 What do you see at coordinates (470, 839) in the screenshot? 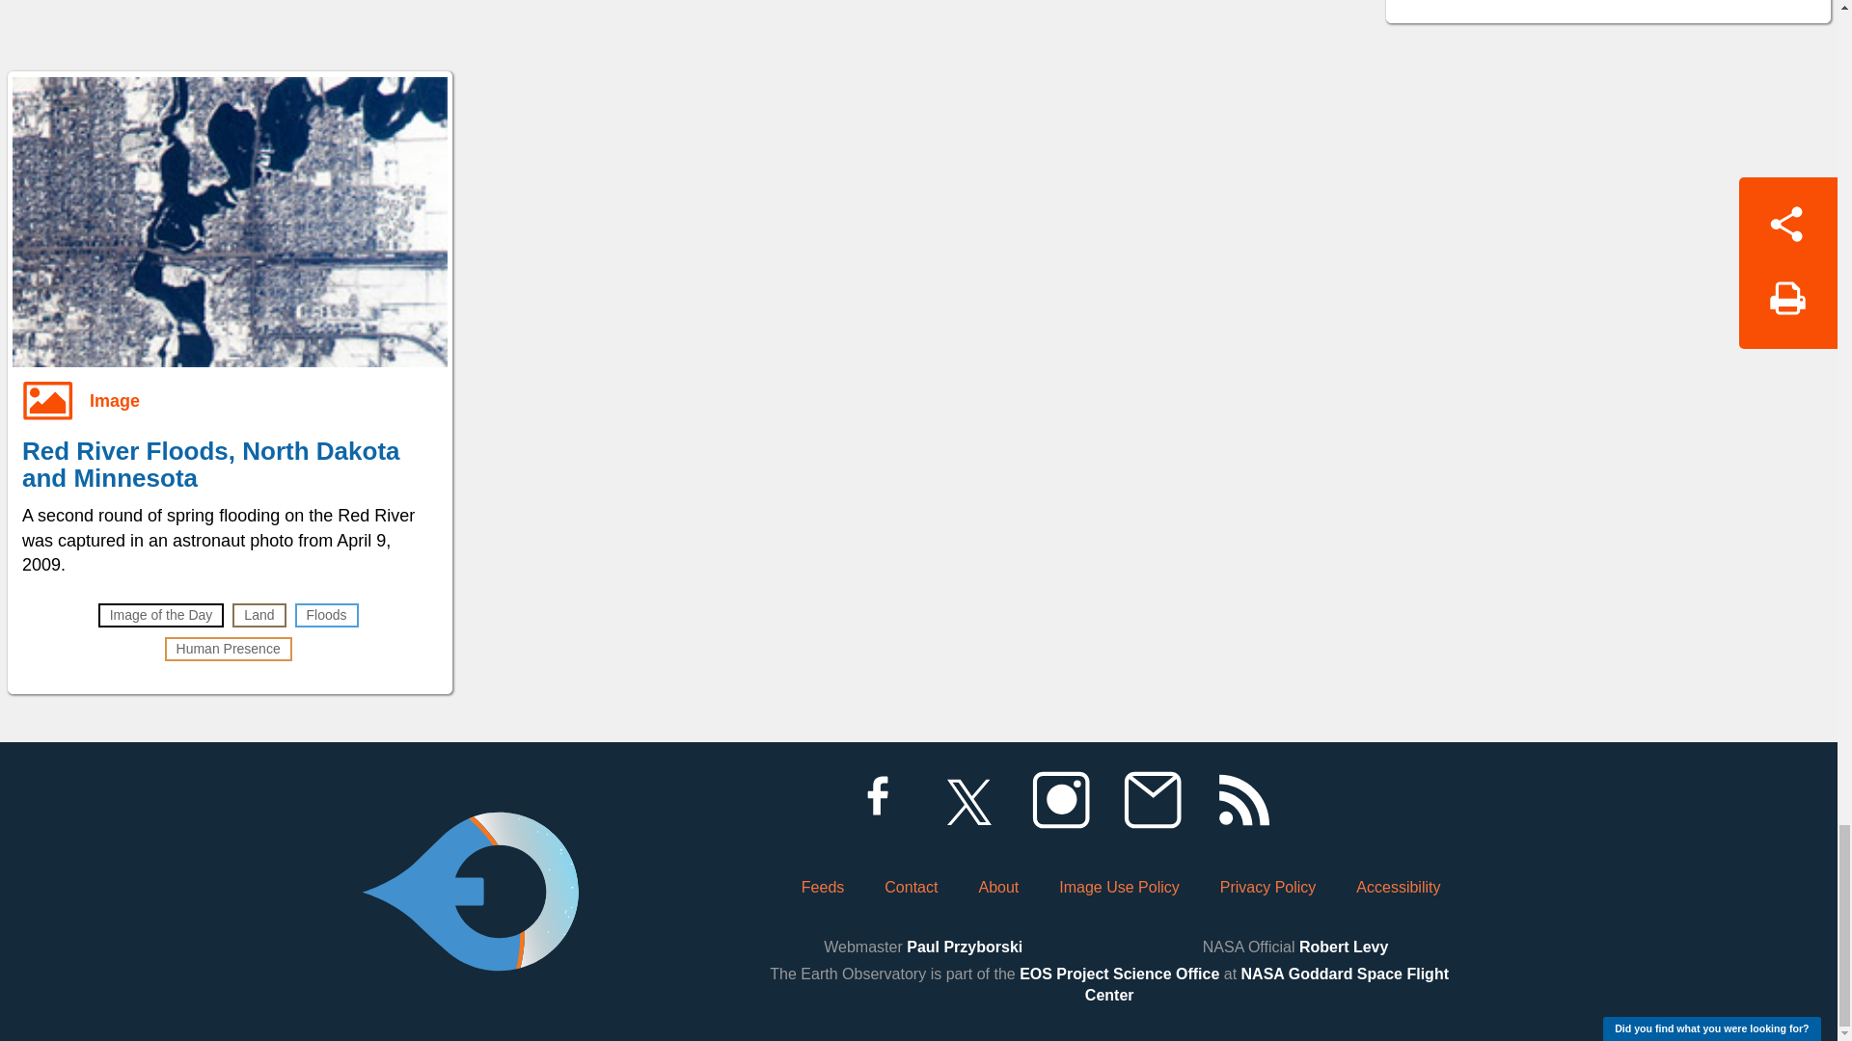
I see `Earth Observatory` at bounding box center [470, 839].